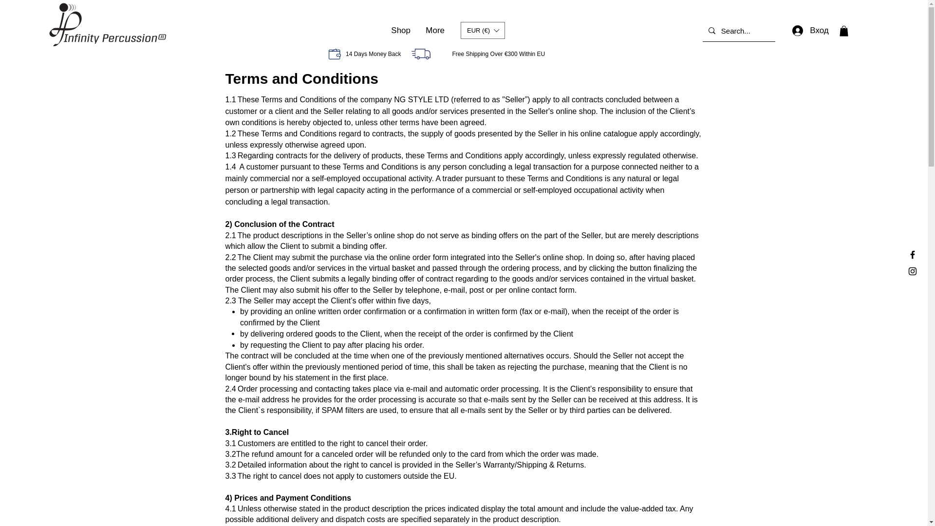 The width and height of the screenshot is (935, 526). Describe the element at coordinates (400, 30) in the screenshot. I see `Shop` at that location.